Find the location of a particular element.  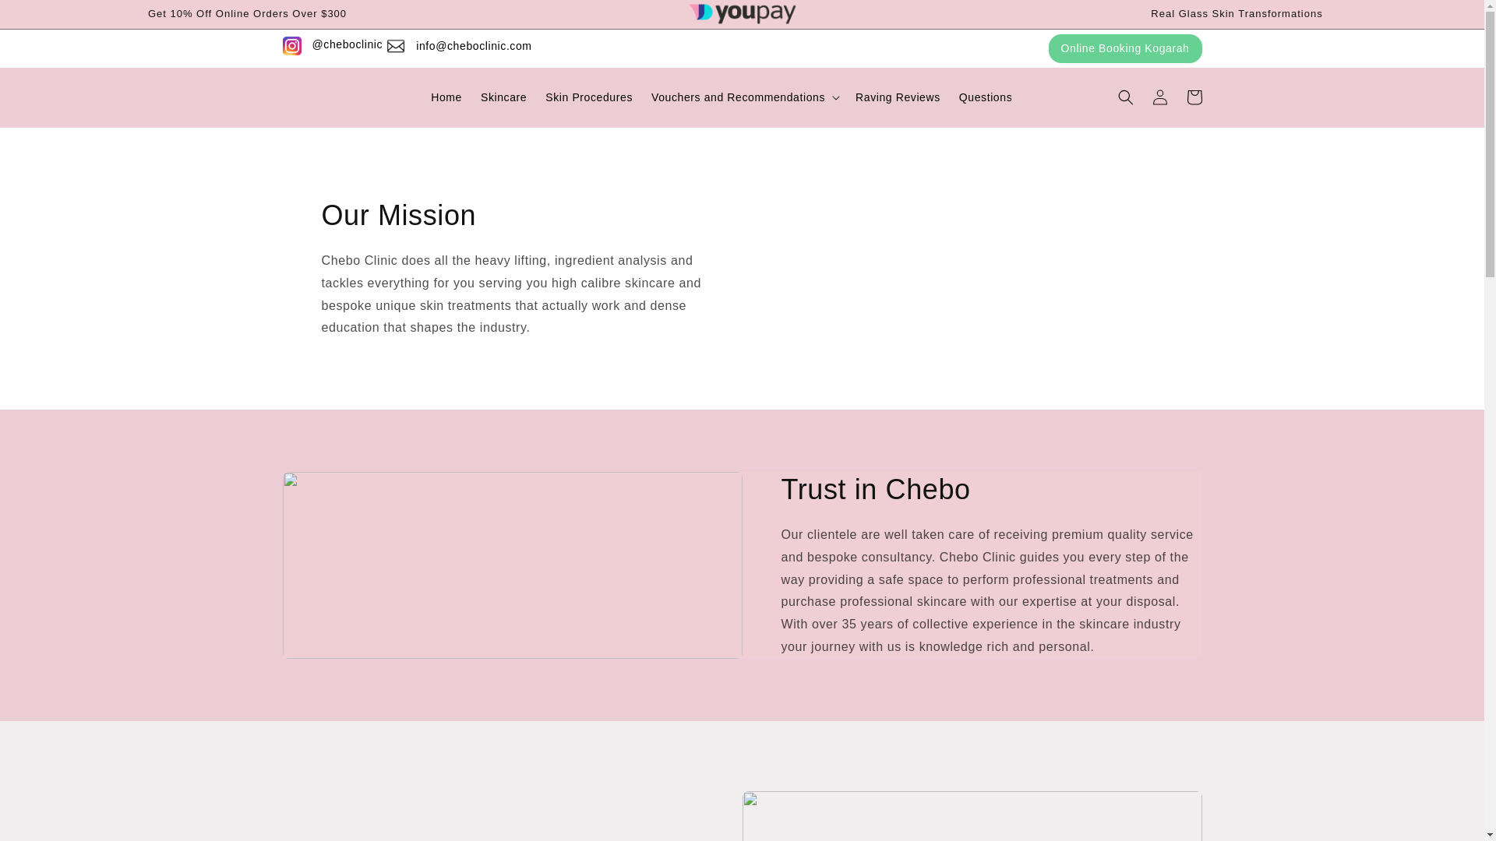

Skincare is located at coordinates (503, 97).